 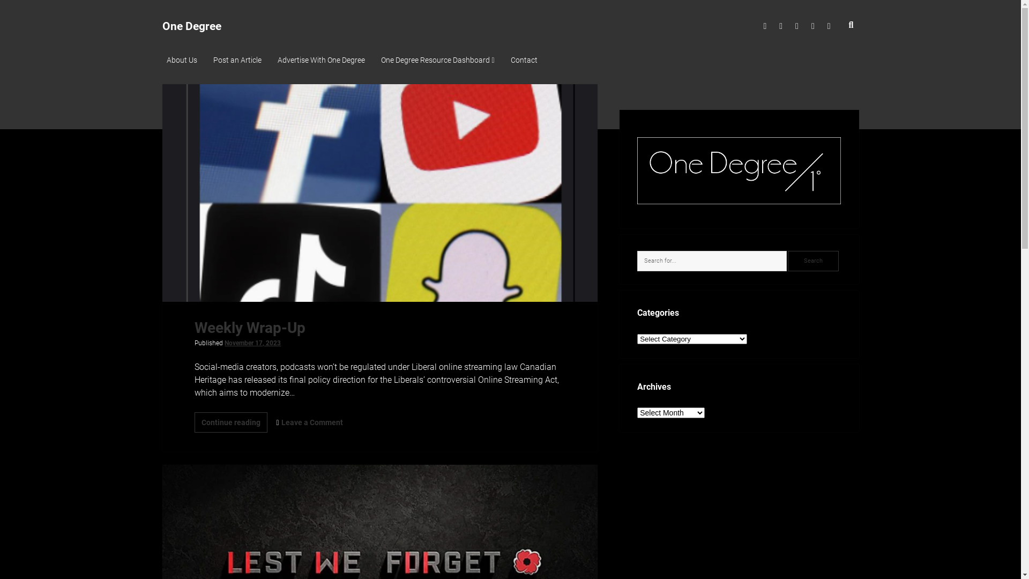 What do you see at coordinates (181, 61) in the screenshot?
I see `About Us` at bounding box center [181, 61].